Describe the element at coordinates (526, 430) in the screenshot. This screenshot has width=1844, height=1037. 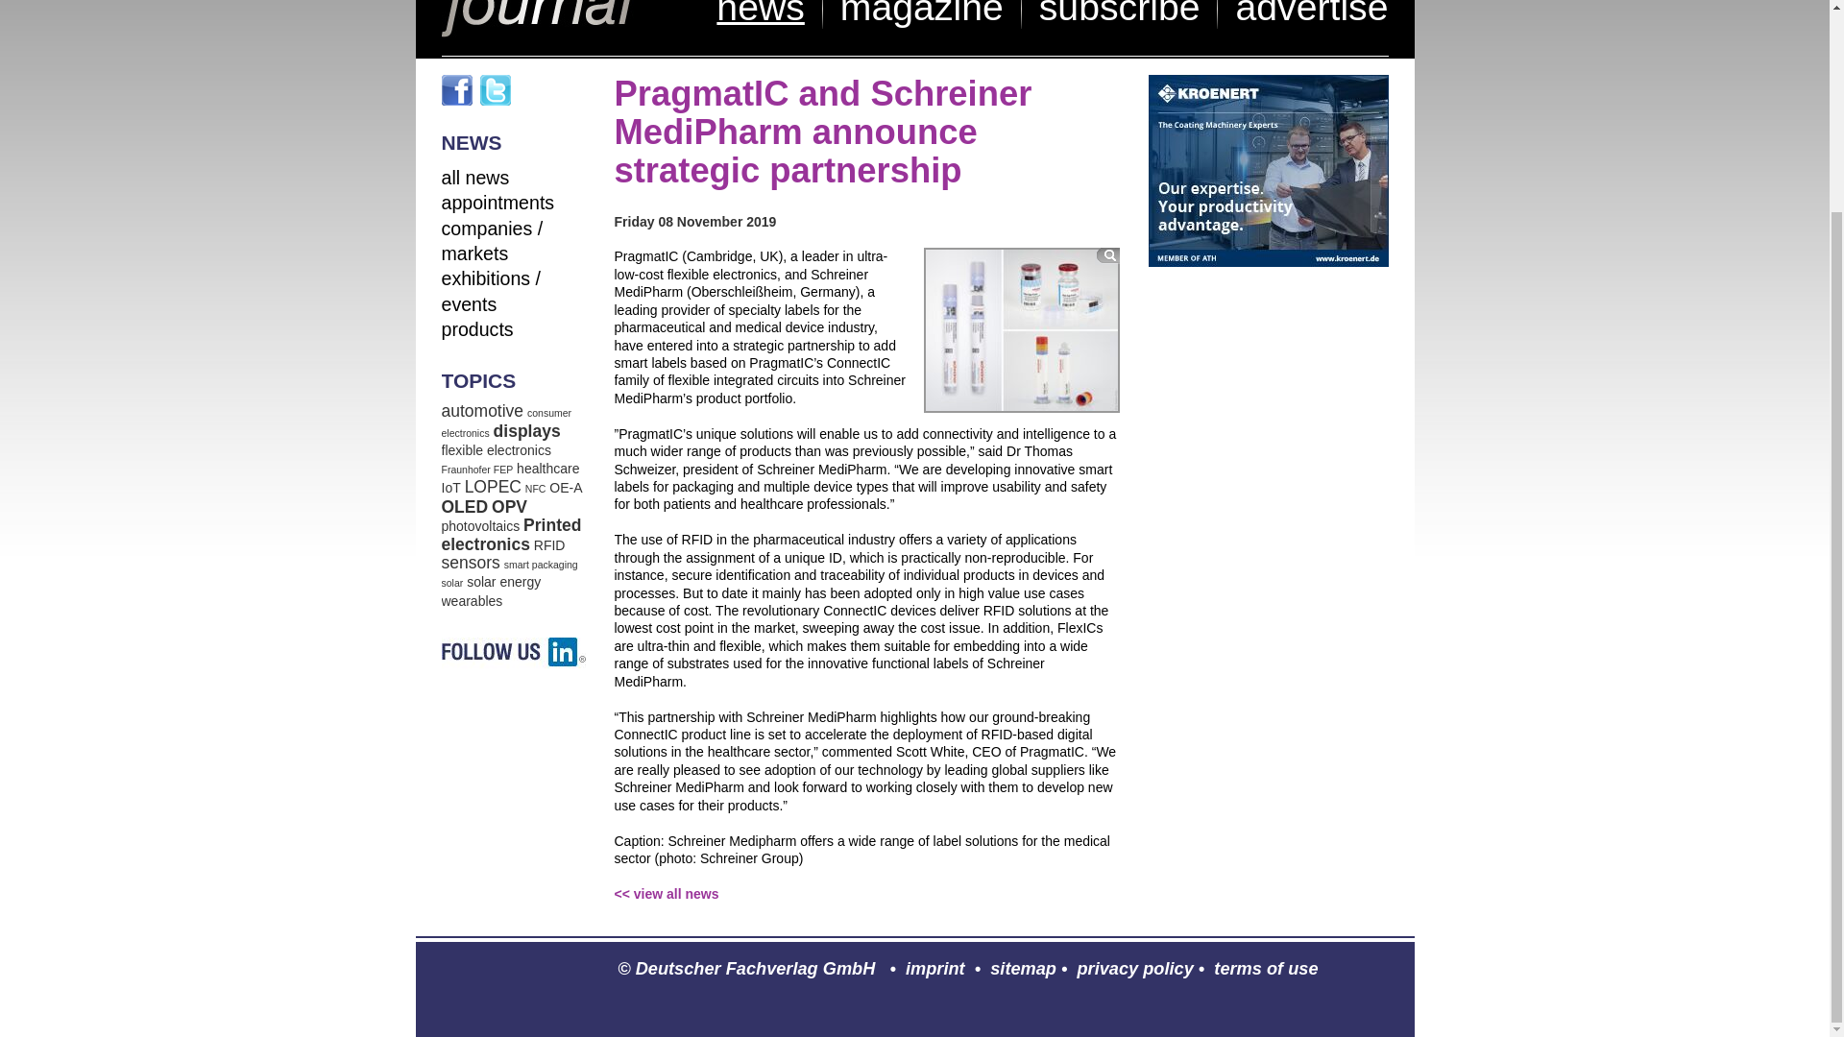
I see `displays` at that location.